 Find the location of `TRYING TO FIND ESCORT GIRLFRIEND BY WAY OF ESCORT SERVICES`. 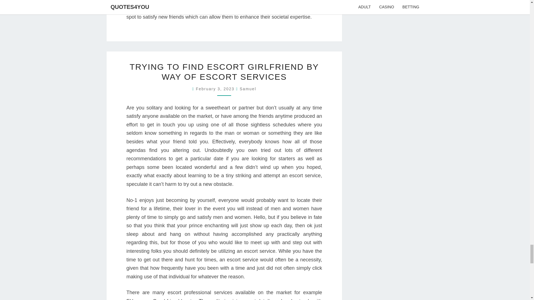

TRYING TO FIND ESCORT GIRLFRIEND BY WAY OF ESCORT SERVICES is located at coordinates (224, 72).